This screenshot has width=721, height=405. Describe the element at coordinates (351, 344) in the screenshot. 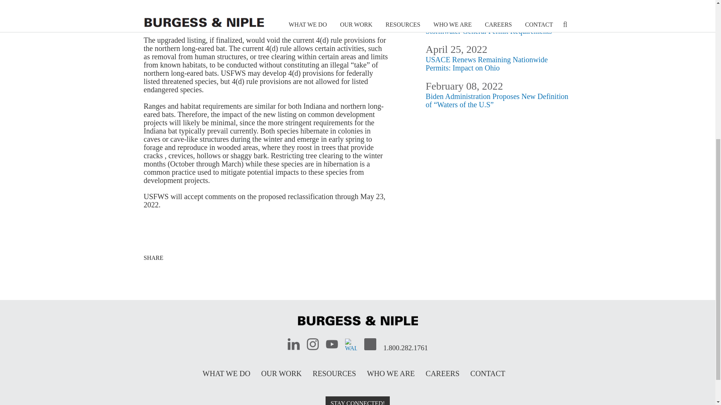

I see `Follow us on WALLS.IO` at that location.